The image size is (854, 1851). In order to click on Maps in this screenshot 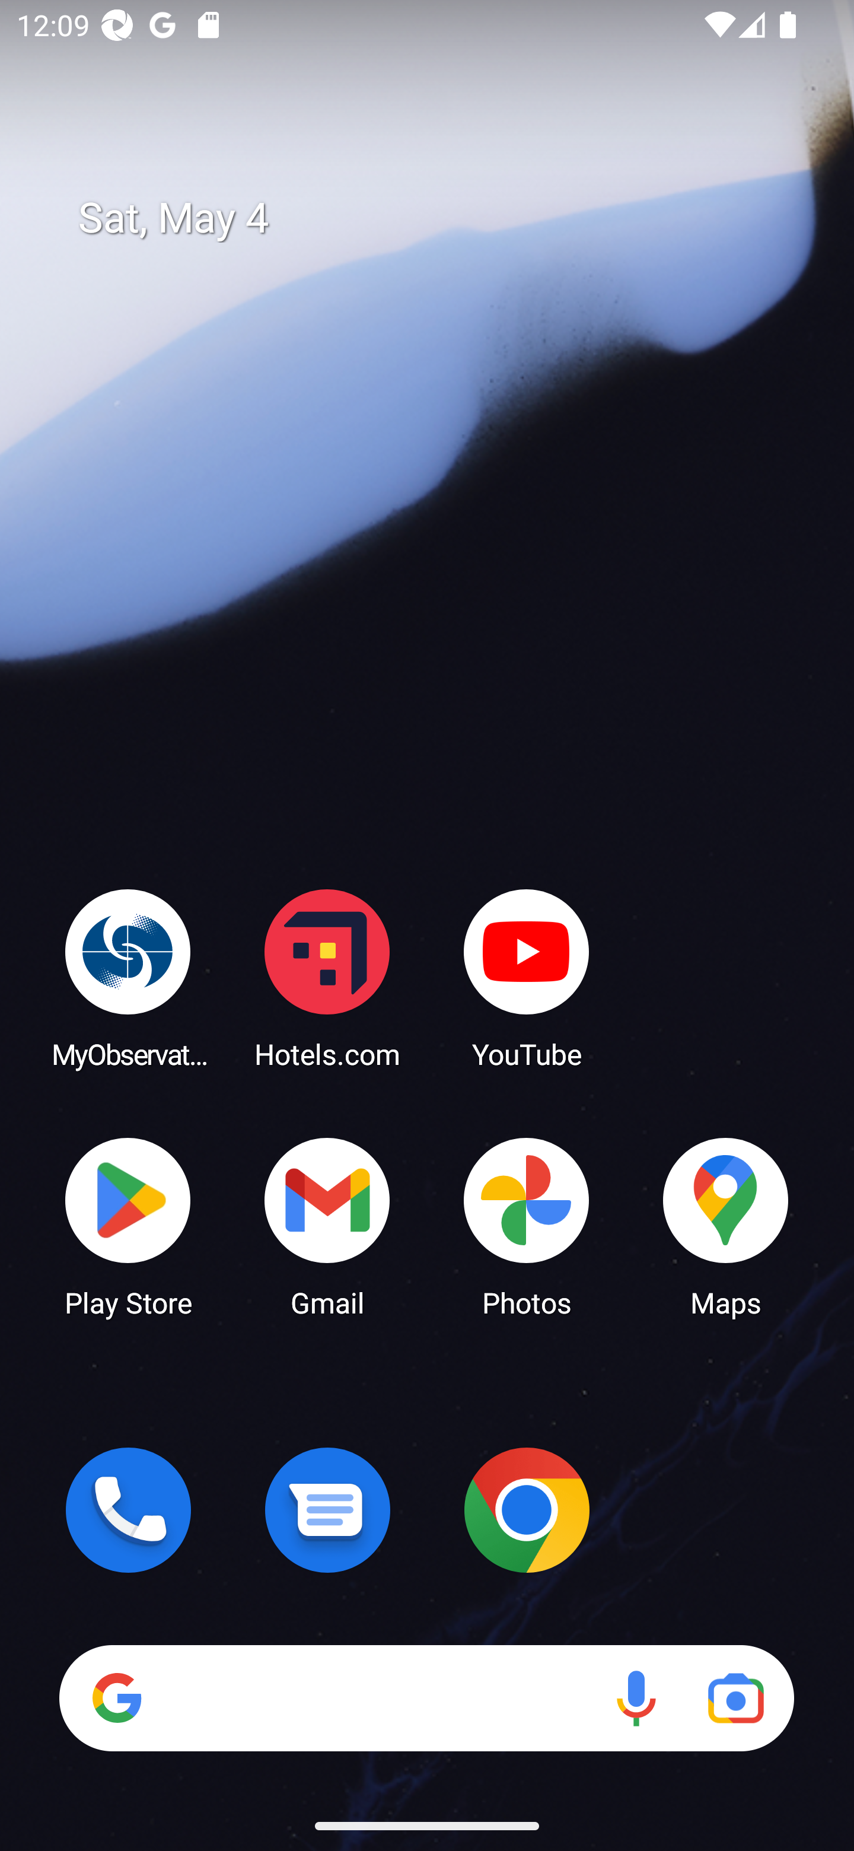, I will do `click(726, 1226)`.